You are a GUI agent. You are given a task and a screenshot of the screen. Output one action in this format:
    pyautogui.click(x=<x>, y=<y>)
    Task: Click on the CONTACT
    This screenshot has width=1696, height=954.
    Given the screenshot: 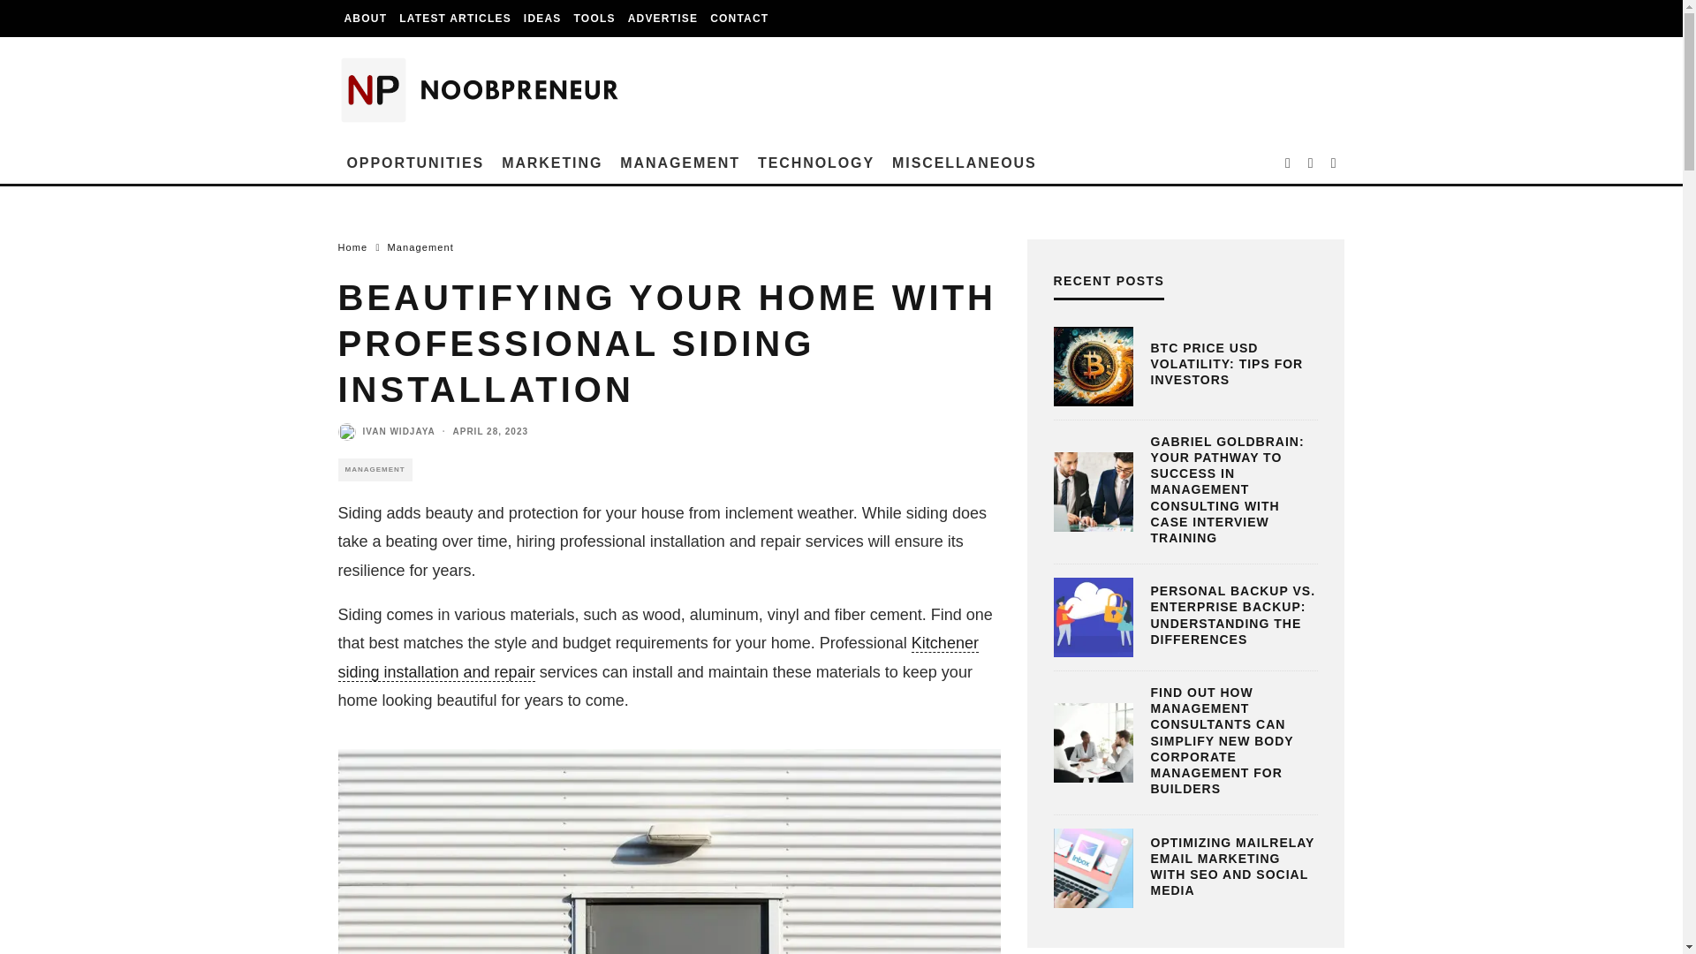 What is the action you would take?
    pyautogui.click(x=738, y=19)
    